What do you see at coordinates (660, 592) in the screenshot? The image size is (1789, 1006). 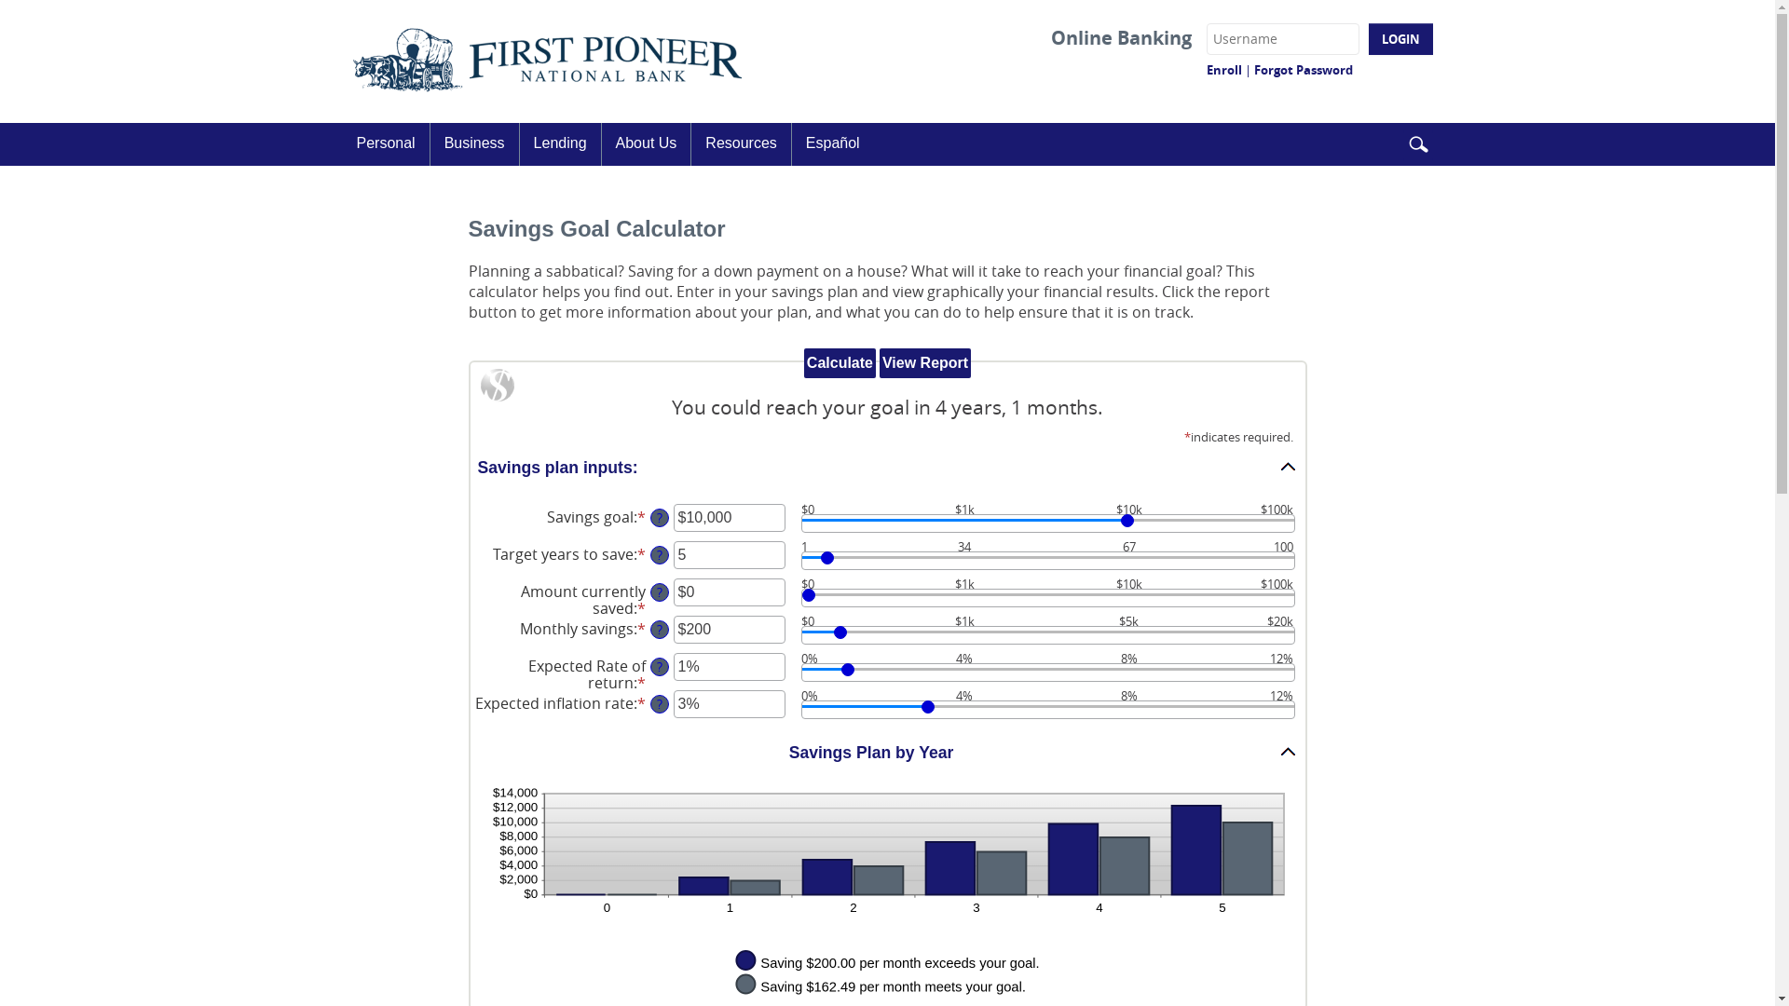 I see `?` at bounding box center [660, 592].